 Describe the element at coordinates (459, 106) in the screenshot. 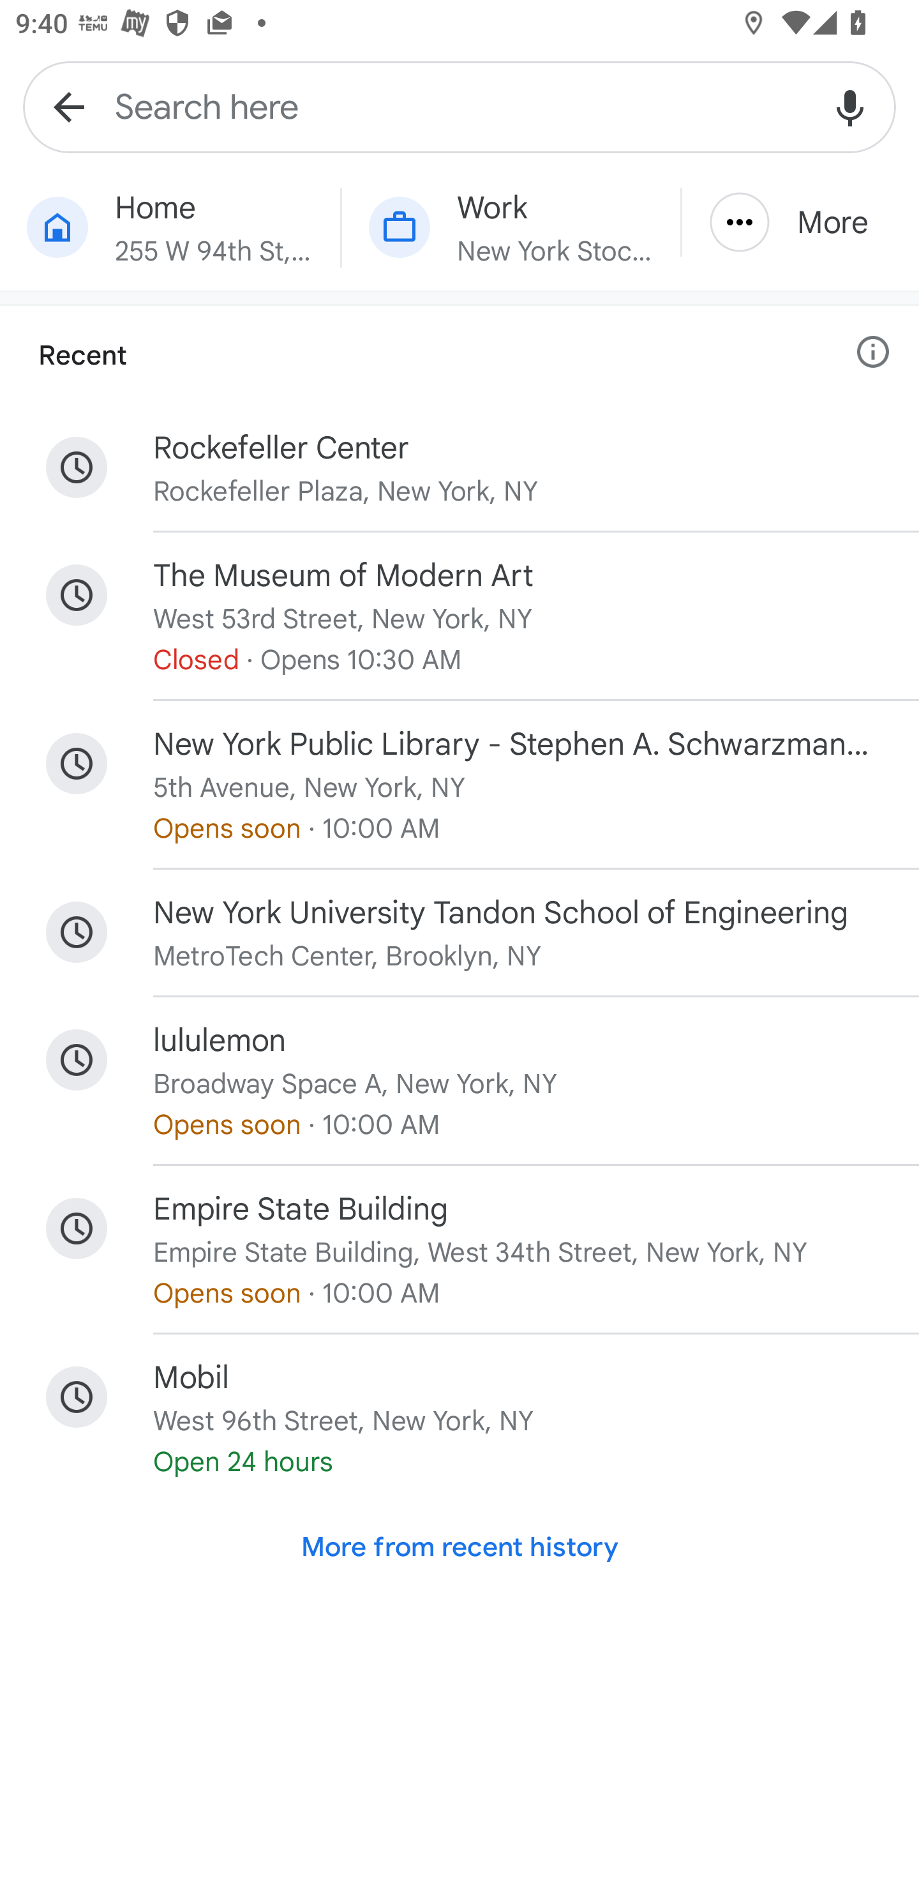

I see `Search here` at that location.